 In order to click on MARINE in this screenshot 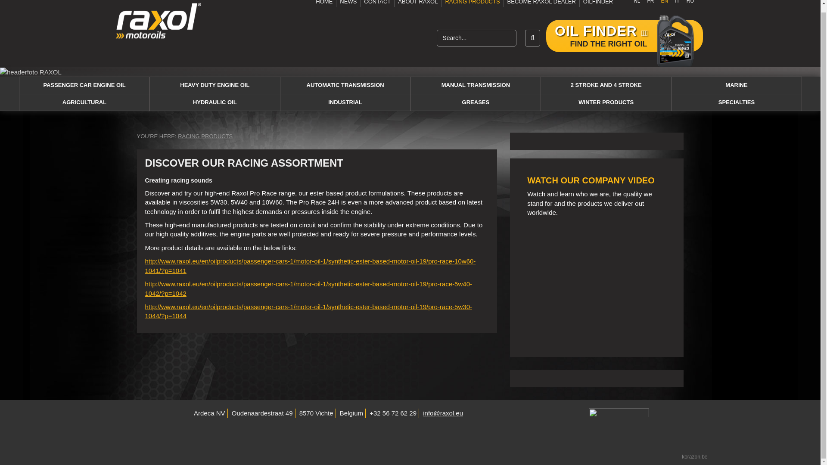, I will do `click(737, 85)`.